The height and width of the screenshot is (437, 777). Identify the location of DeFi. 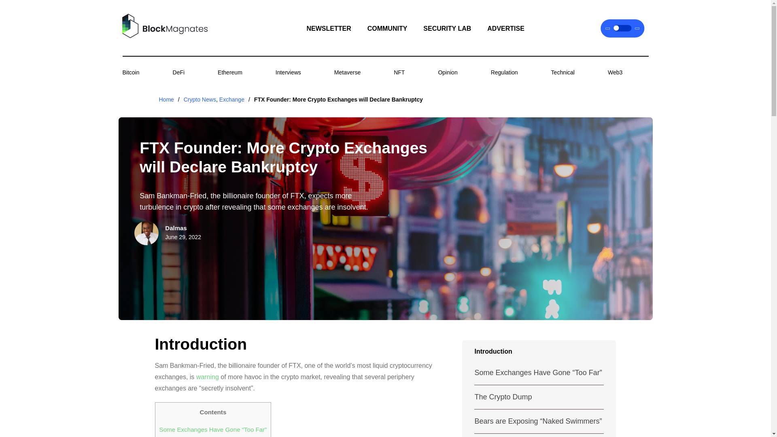
(178, 72).